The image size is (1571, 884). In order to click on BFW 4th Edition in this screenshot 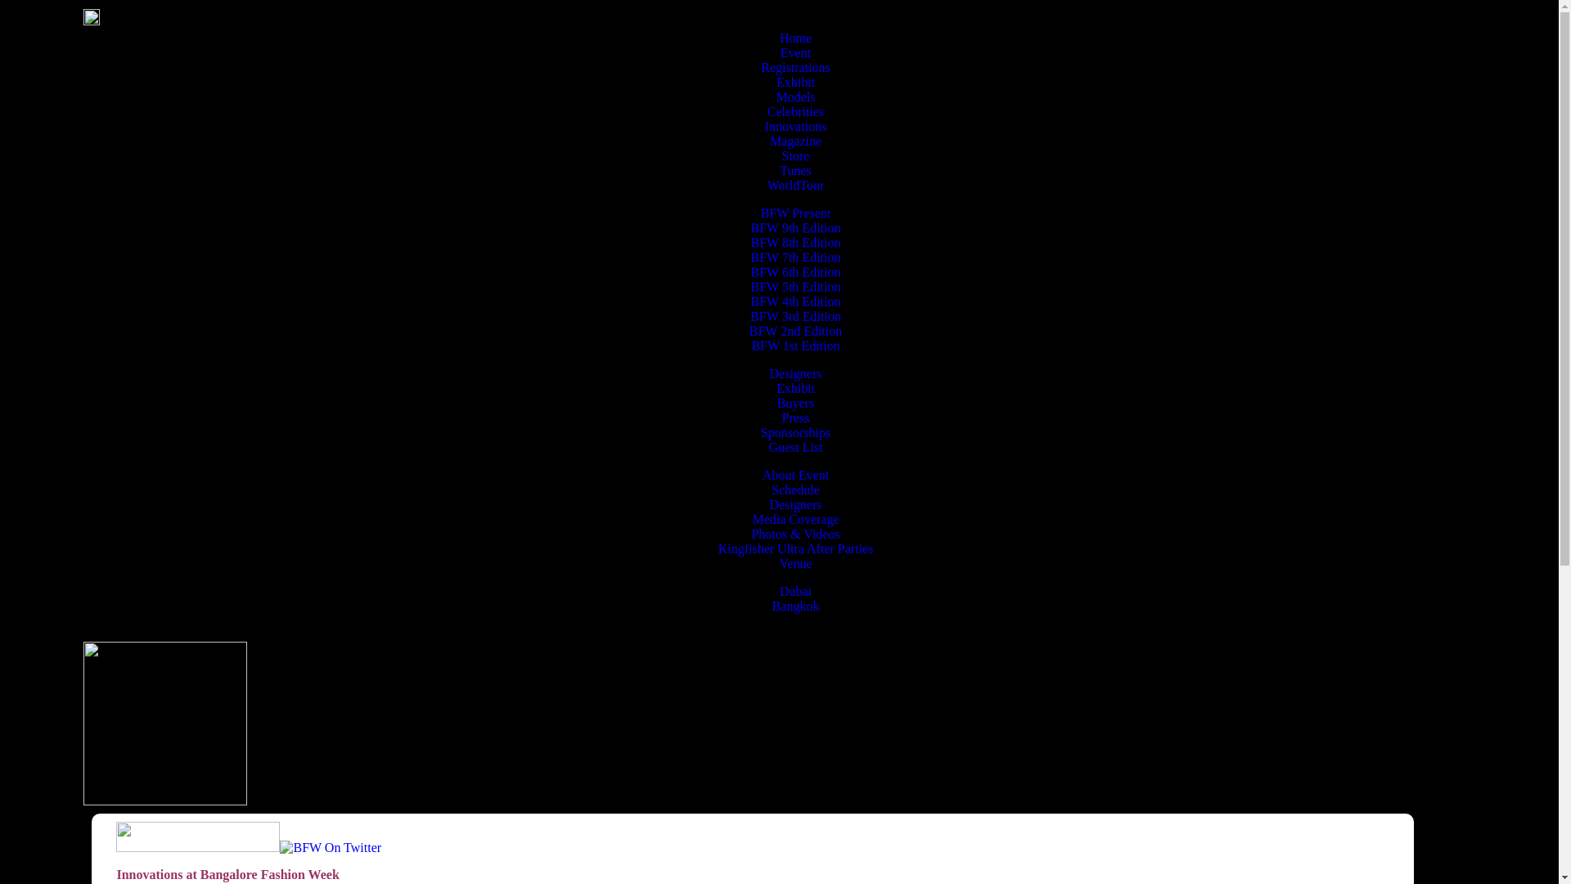, I will do `click(795, 301)`.